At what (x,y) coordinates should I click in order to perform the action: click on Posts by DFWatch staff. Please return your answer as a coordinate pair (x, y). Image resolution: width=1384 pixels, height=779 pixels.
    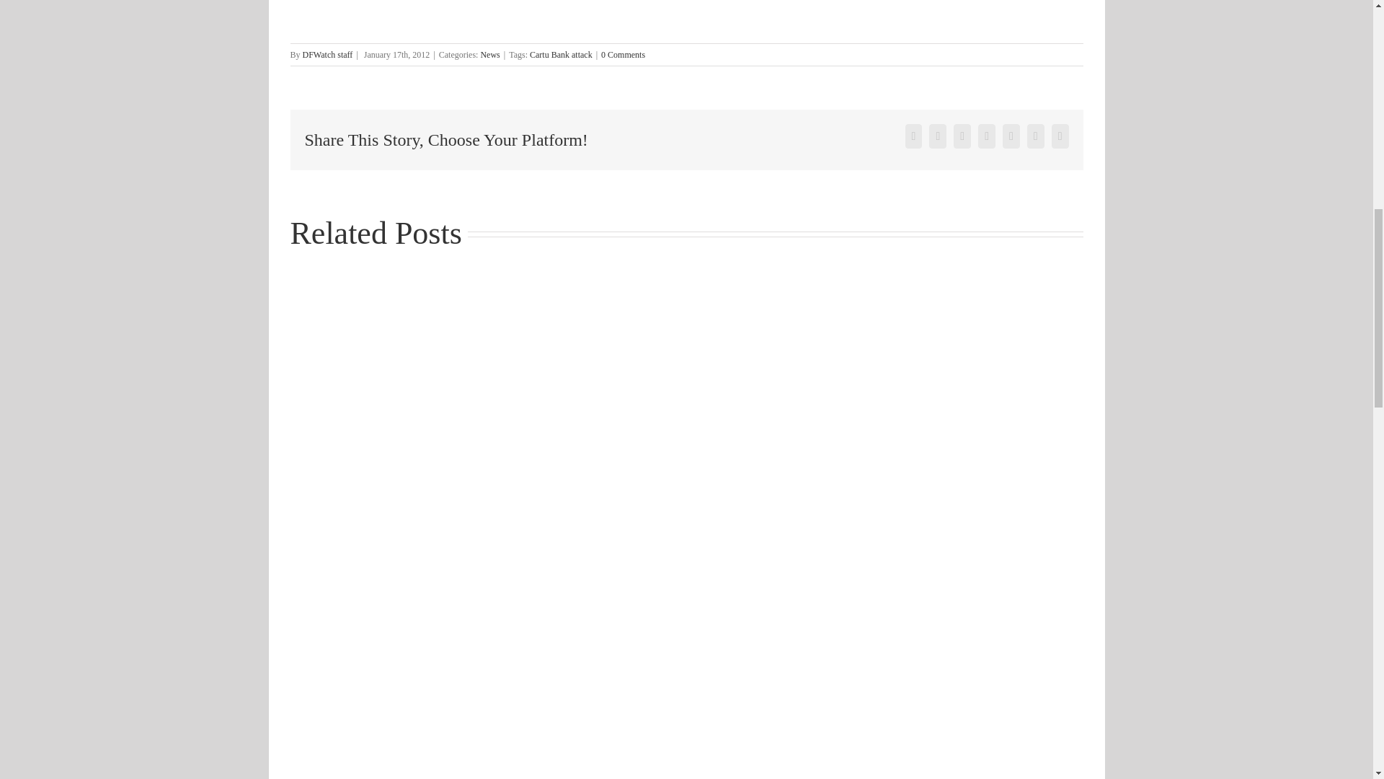
    Looking at the image, I should click on (327, 54).